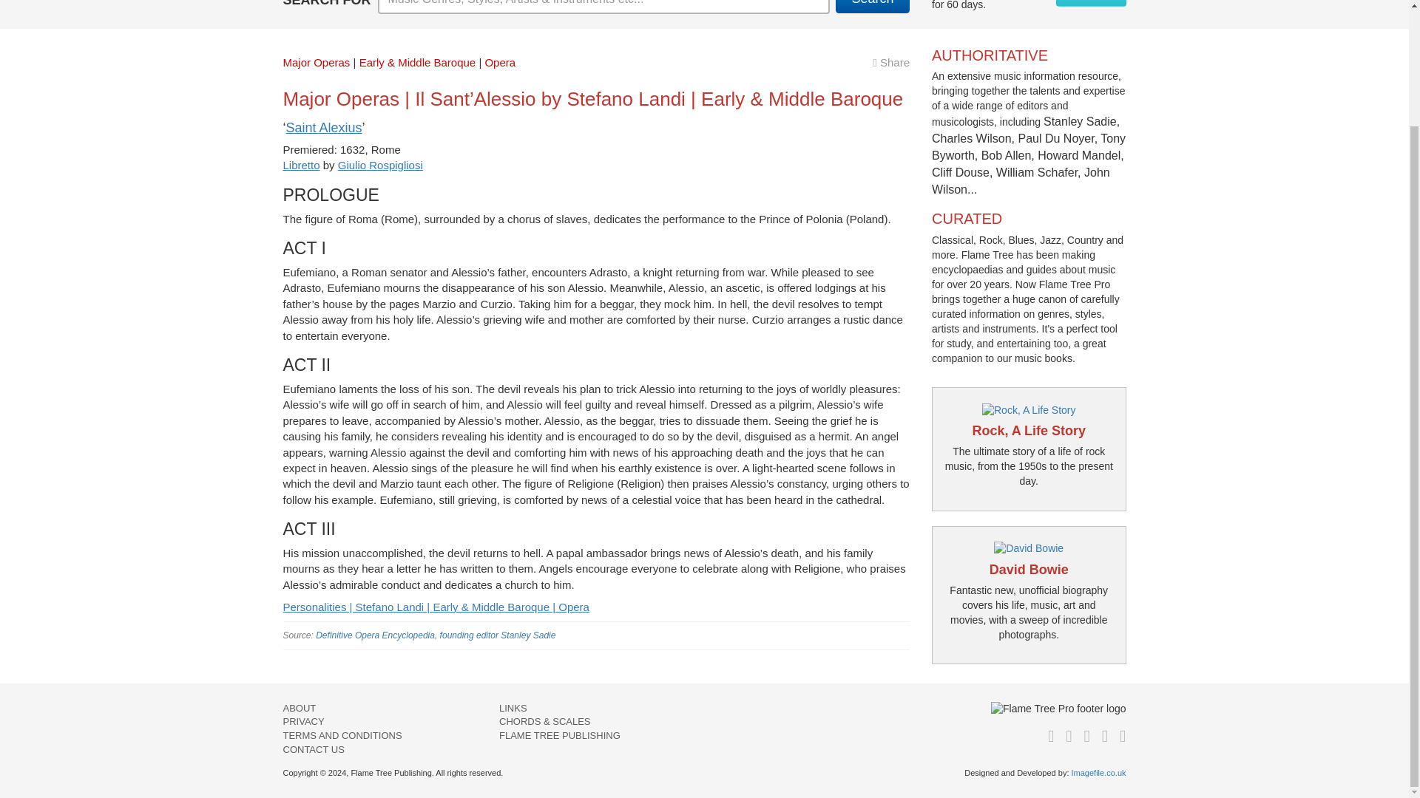 The image size is (1420, 798). Describe the element at coordinates (499, 62) in the screenshot. I see `Opera` at that location.